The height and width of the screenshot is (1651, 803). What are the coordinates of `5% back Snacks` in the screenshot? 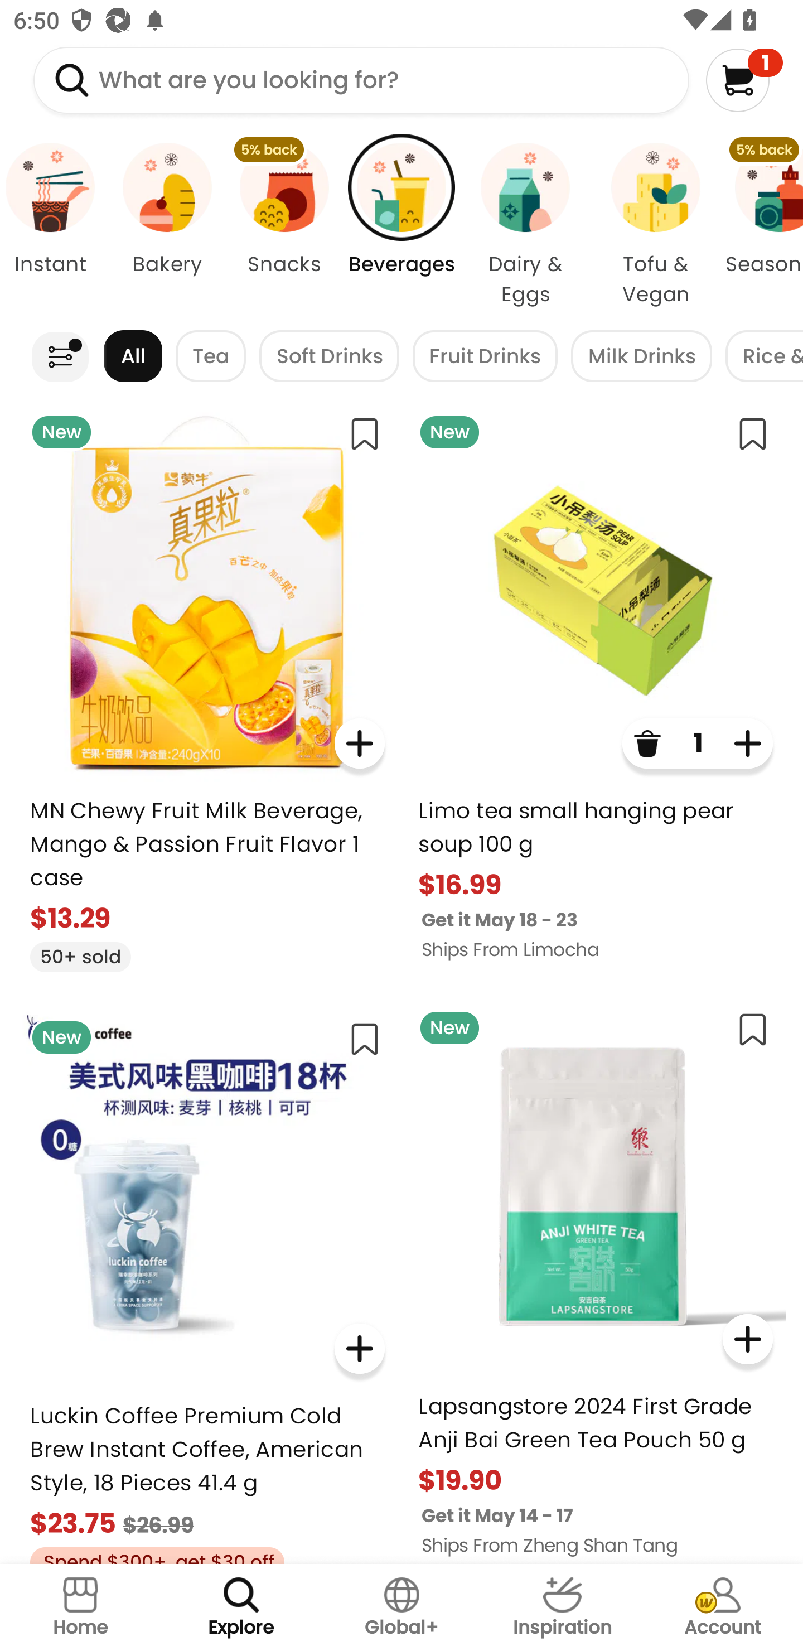 It's located at (284, 225).